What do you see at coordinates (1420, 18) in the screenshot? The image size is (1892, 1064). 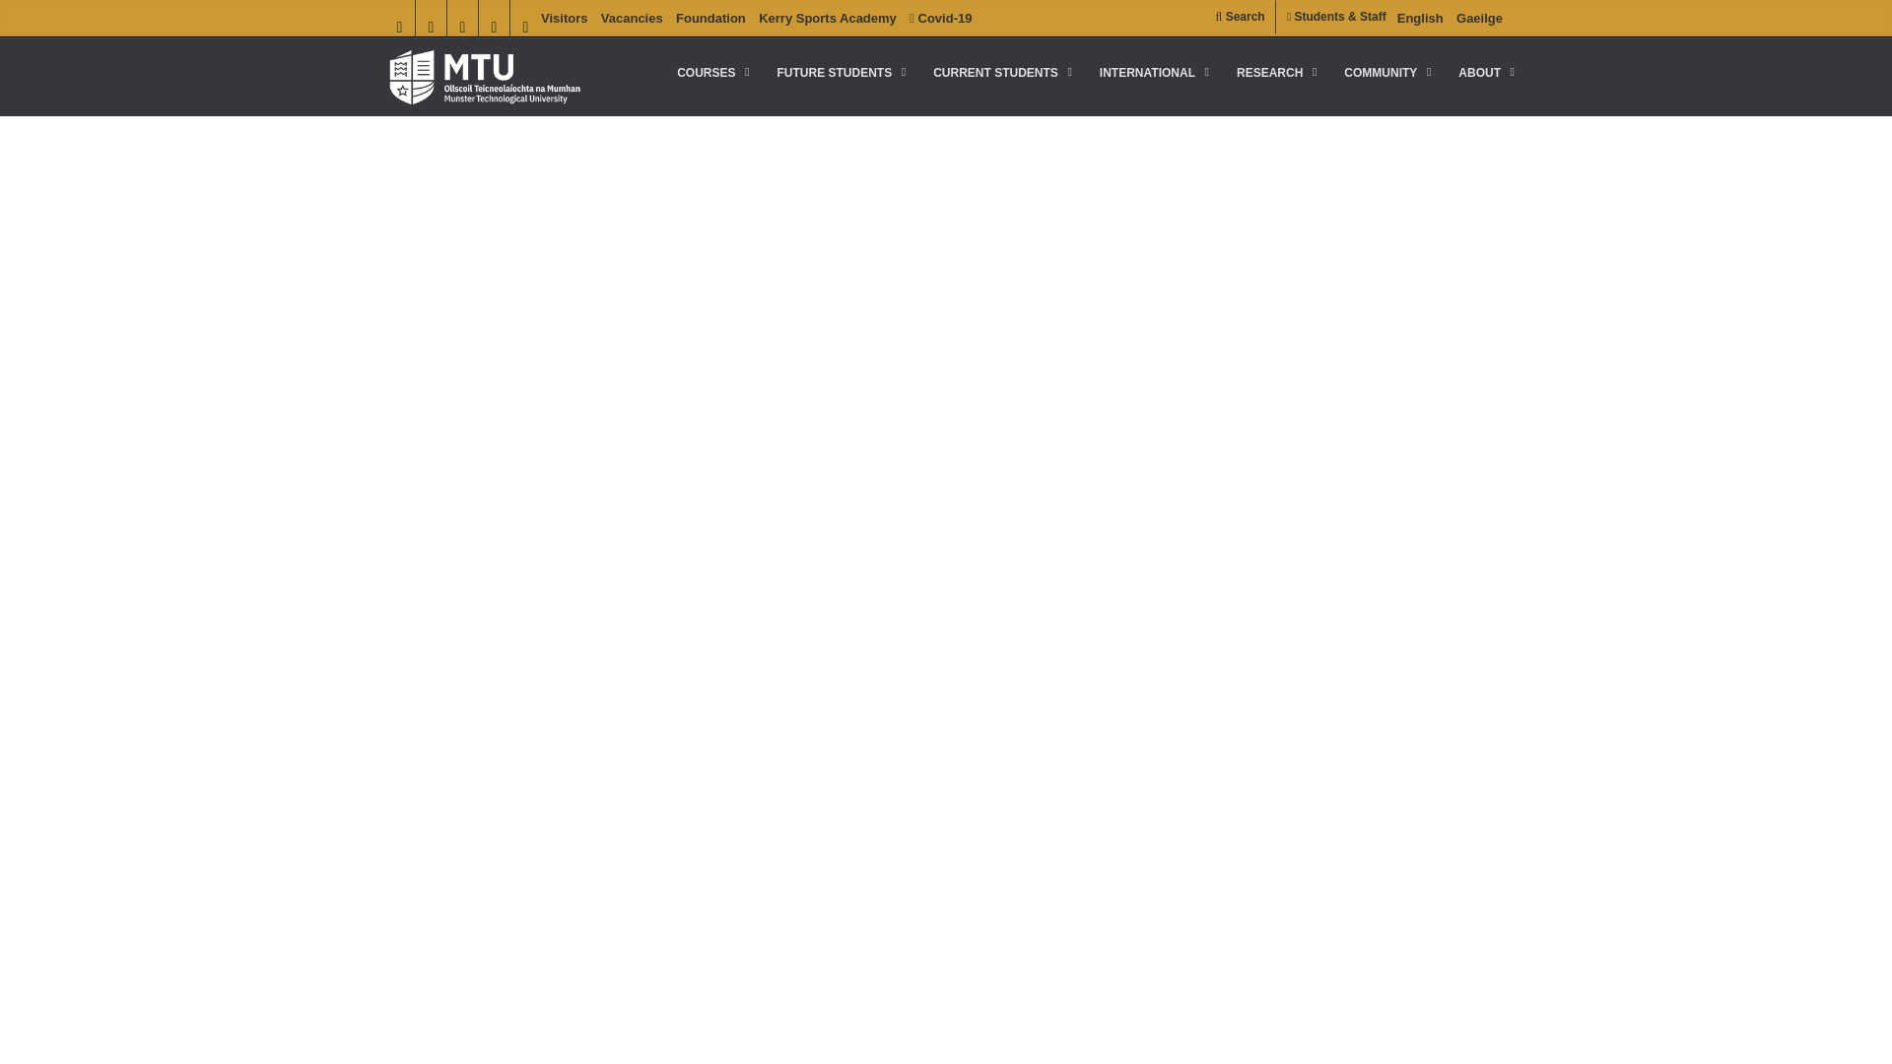 I see `English` at bounding box center [1420, 18].